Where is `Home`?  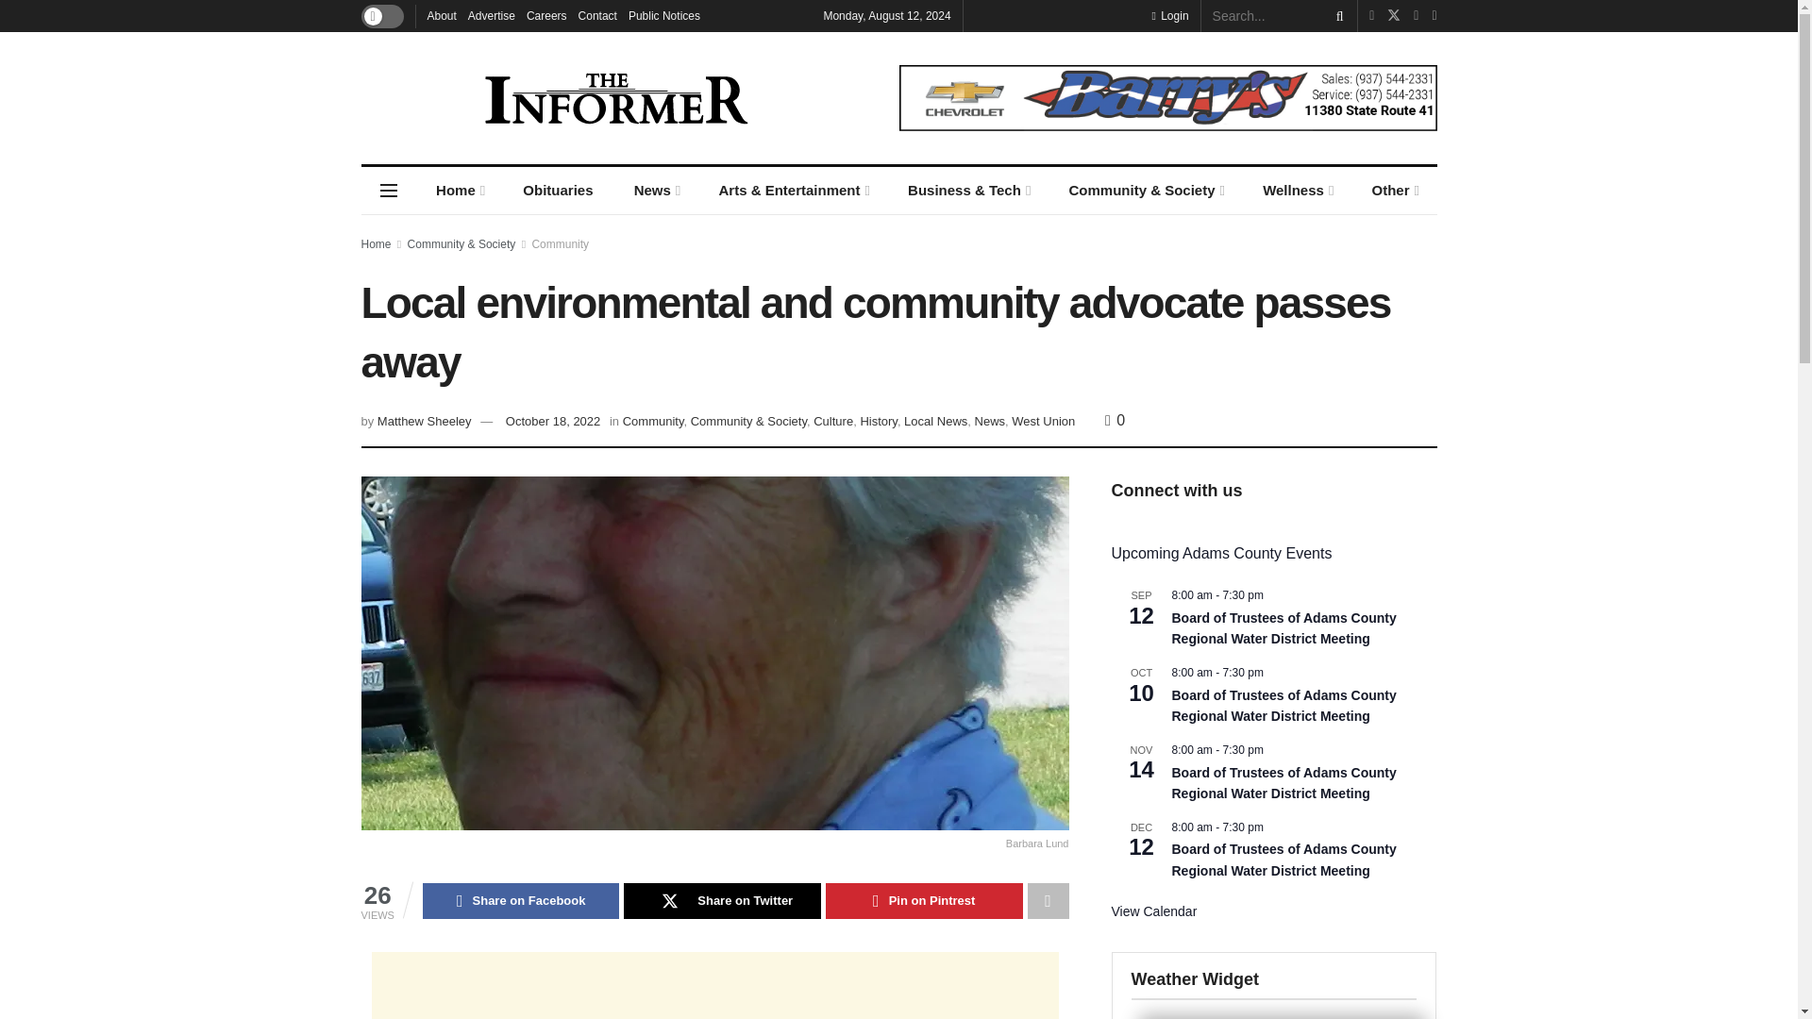
Home is located at coordinates (458, 191).